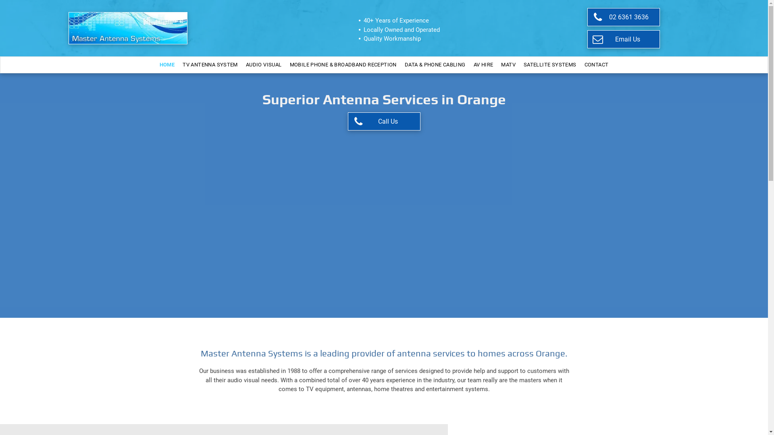 This screenshot has width=774, height=435. What do you see at coordinates (210, 65) in the screenshot?
I see `TV ANTENNA SYSTEM` at bounding box center [210, 65].